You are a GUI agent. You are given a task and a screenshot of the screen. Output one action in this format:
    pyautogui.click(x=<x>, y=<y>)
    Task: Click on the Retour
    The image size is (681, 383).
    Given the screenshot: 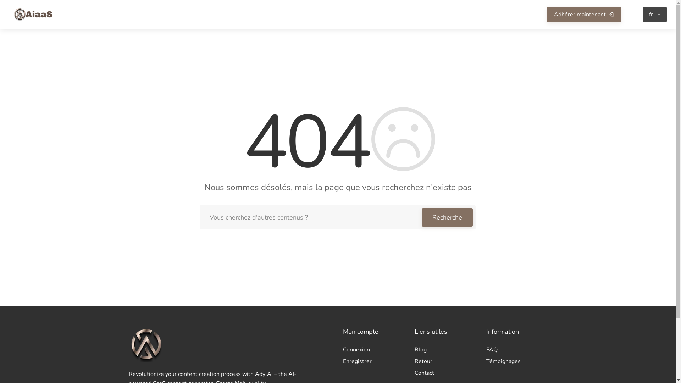 What is the action you would take?
    pyautogui.click(x=445, y=362)
    